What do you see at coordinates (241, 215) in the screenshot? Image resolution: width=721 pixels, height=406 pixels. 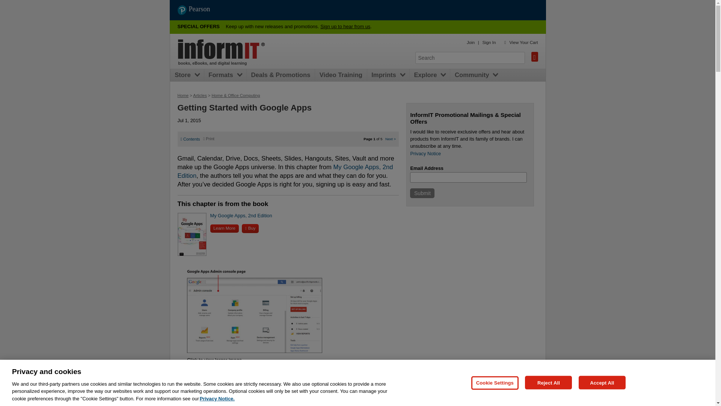 I see `My Google Apps, 2nd Edition` at bounding box center [241, 215].